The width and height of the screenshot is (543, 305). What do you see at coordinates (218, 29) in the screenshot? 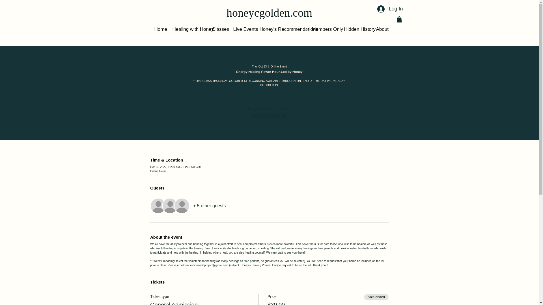
I see `Classes` at bounding box center [218, 29].